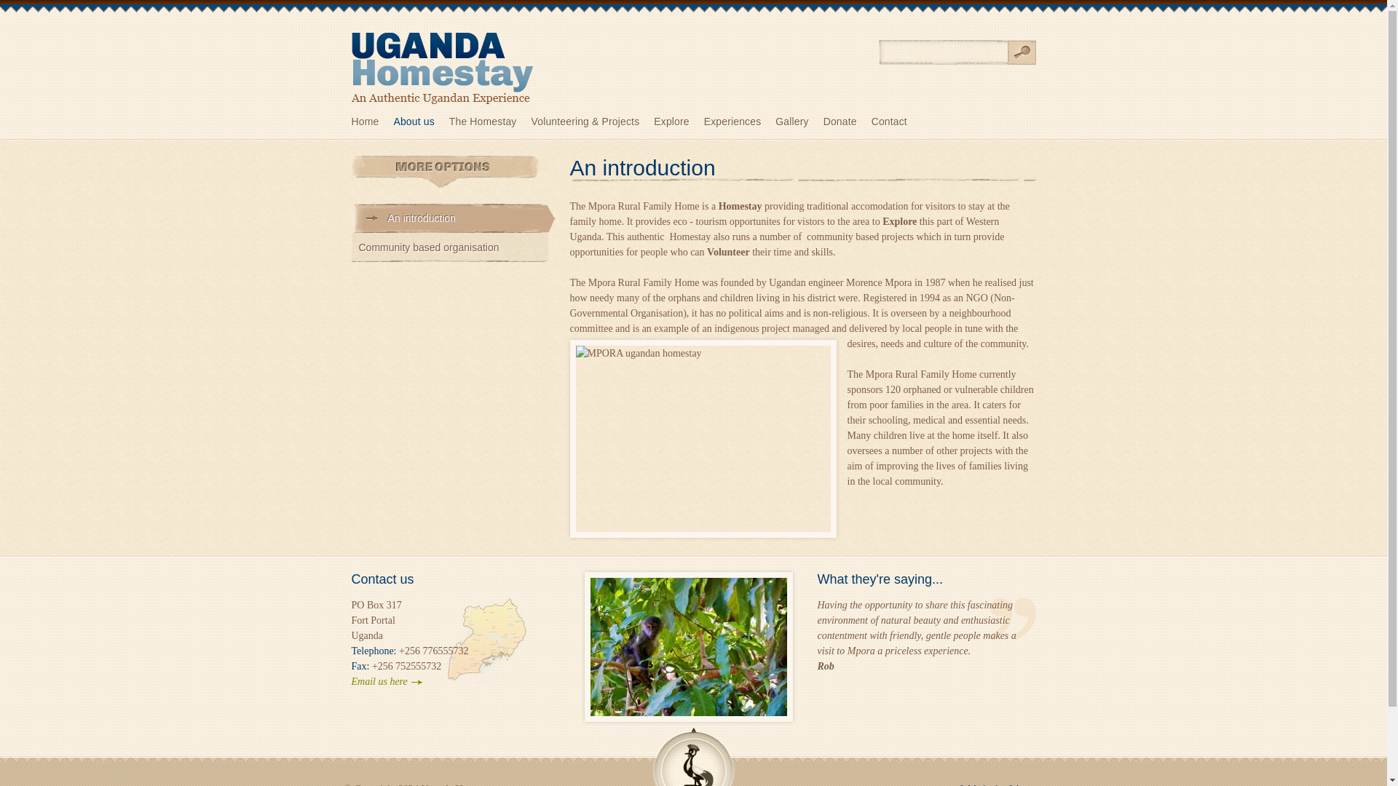 This screenshot has height=786, width=1398. Describe the element at coordinates (421, 122) in the screenshot. I see `About us` at that location.